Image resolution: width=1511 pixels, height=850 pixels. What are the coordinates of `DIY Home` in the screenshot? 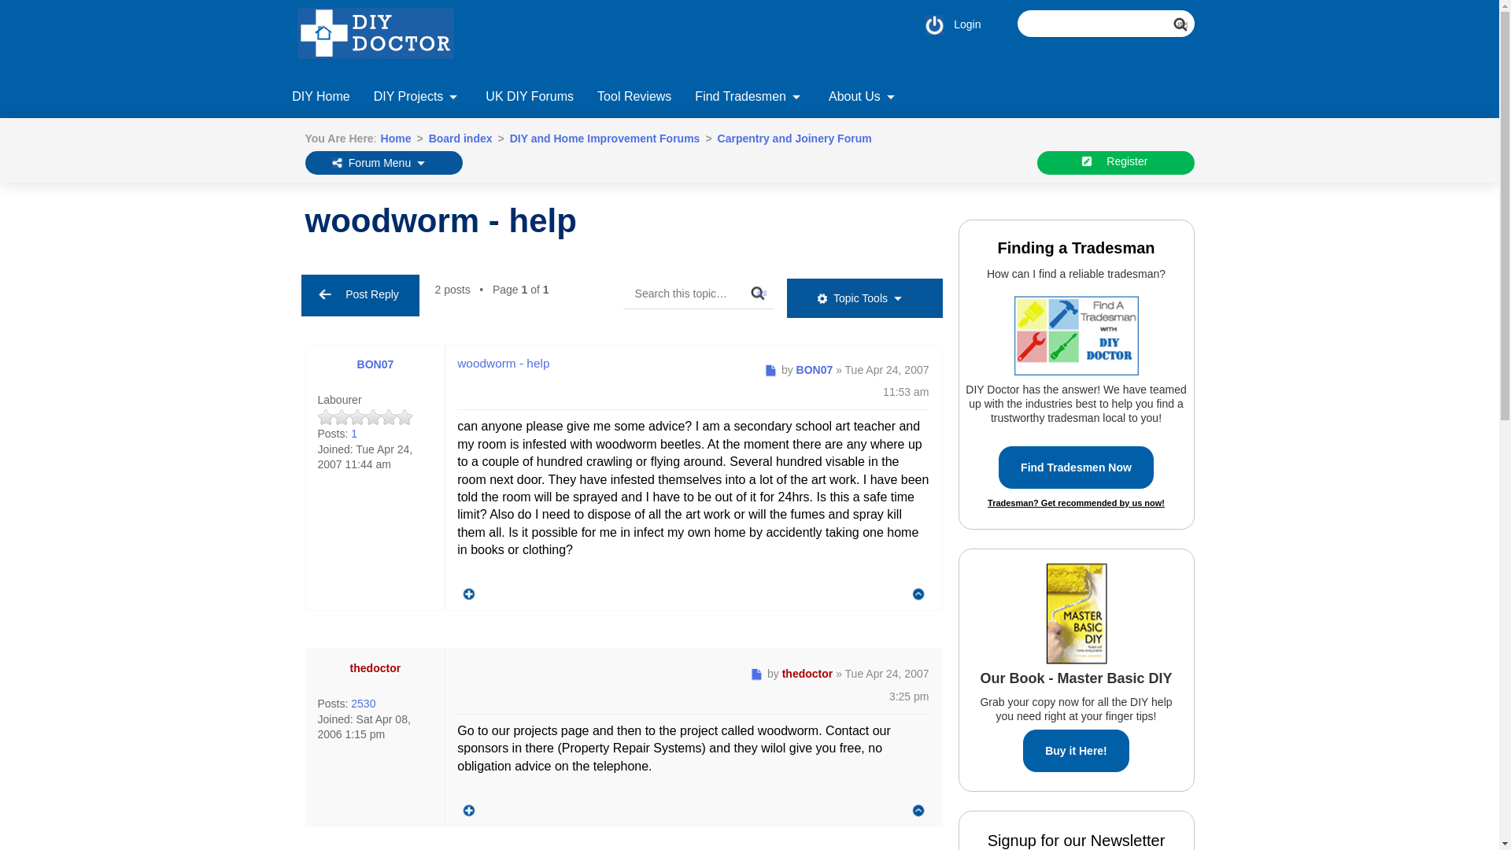 It's located at (321, 92).